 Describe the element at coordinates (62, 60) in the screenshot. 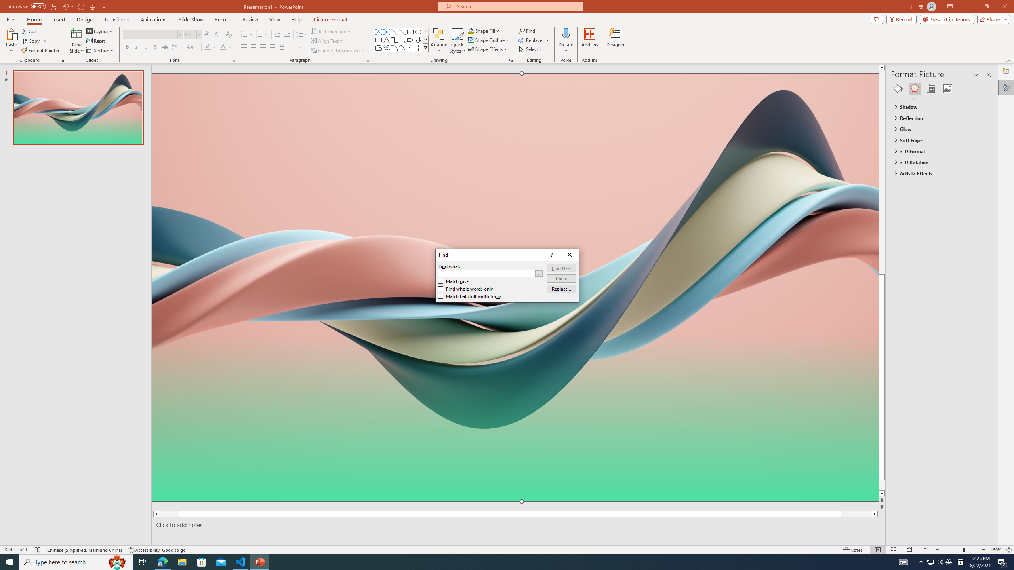

I see `Office Clipboard...` at that location.